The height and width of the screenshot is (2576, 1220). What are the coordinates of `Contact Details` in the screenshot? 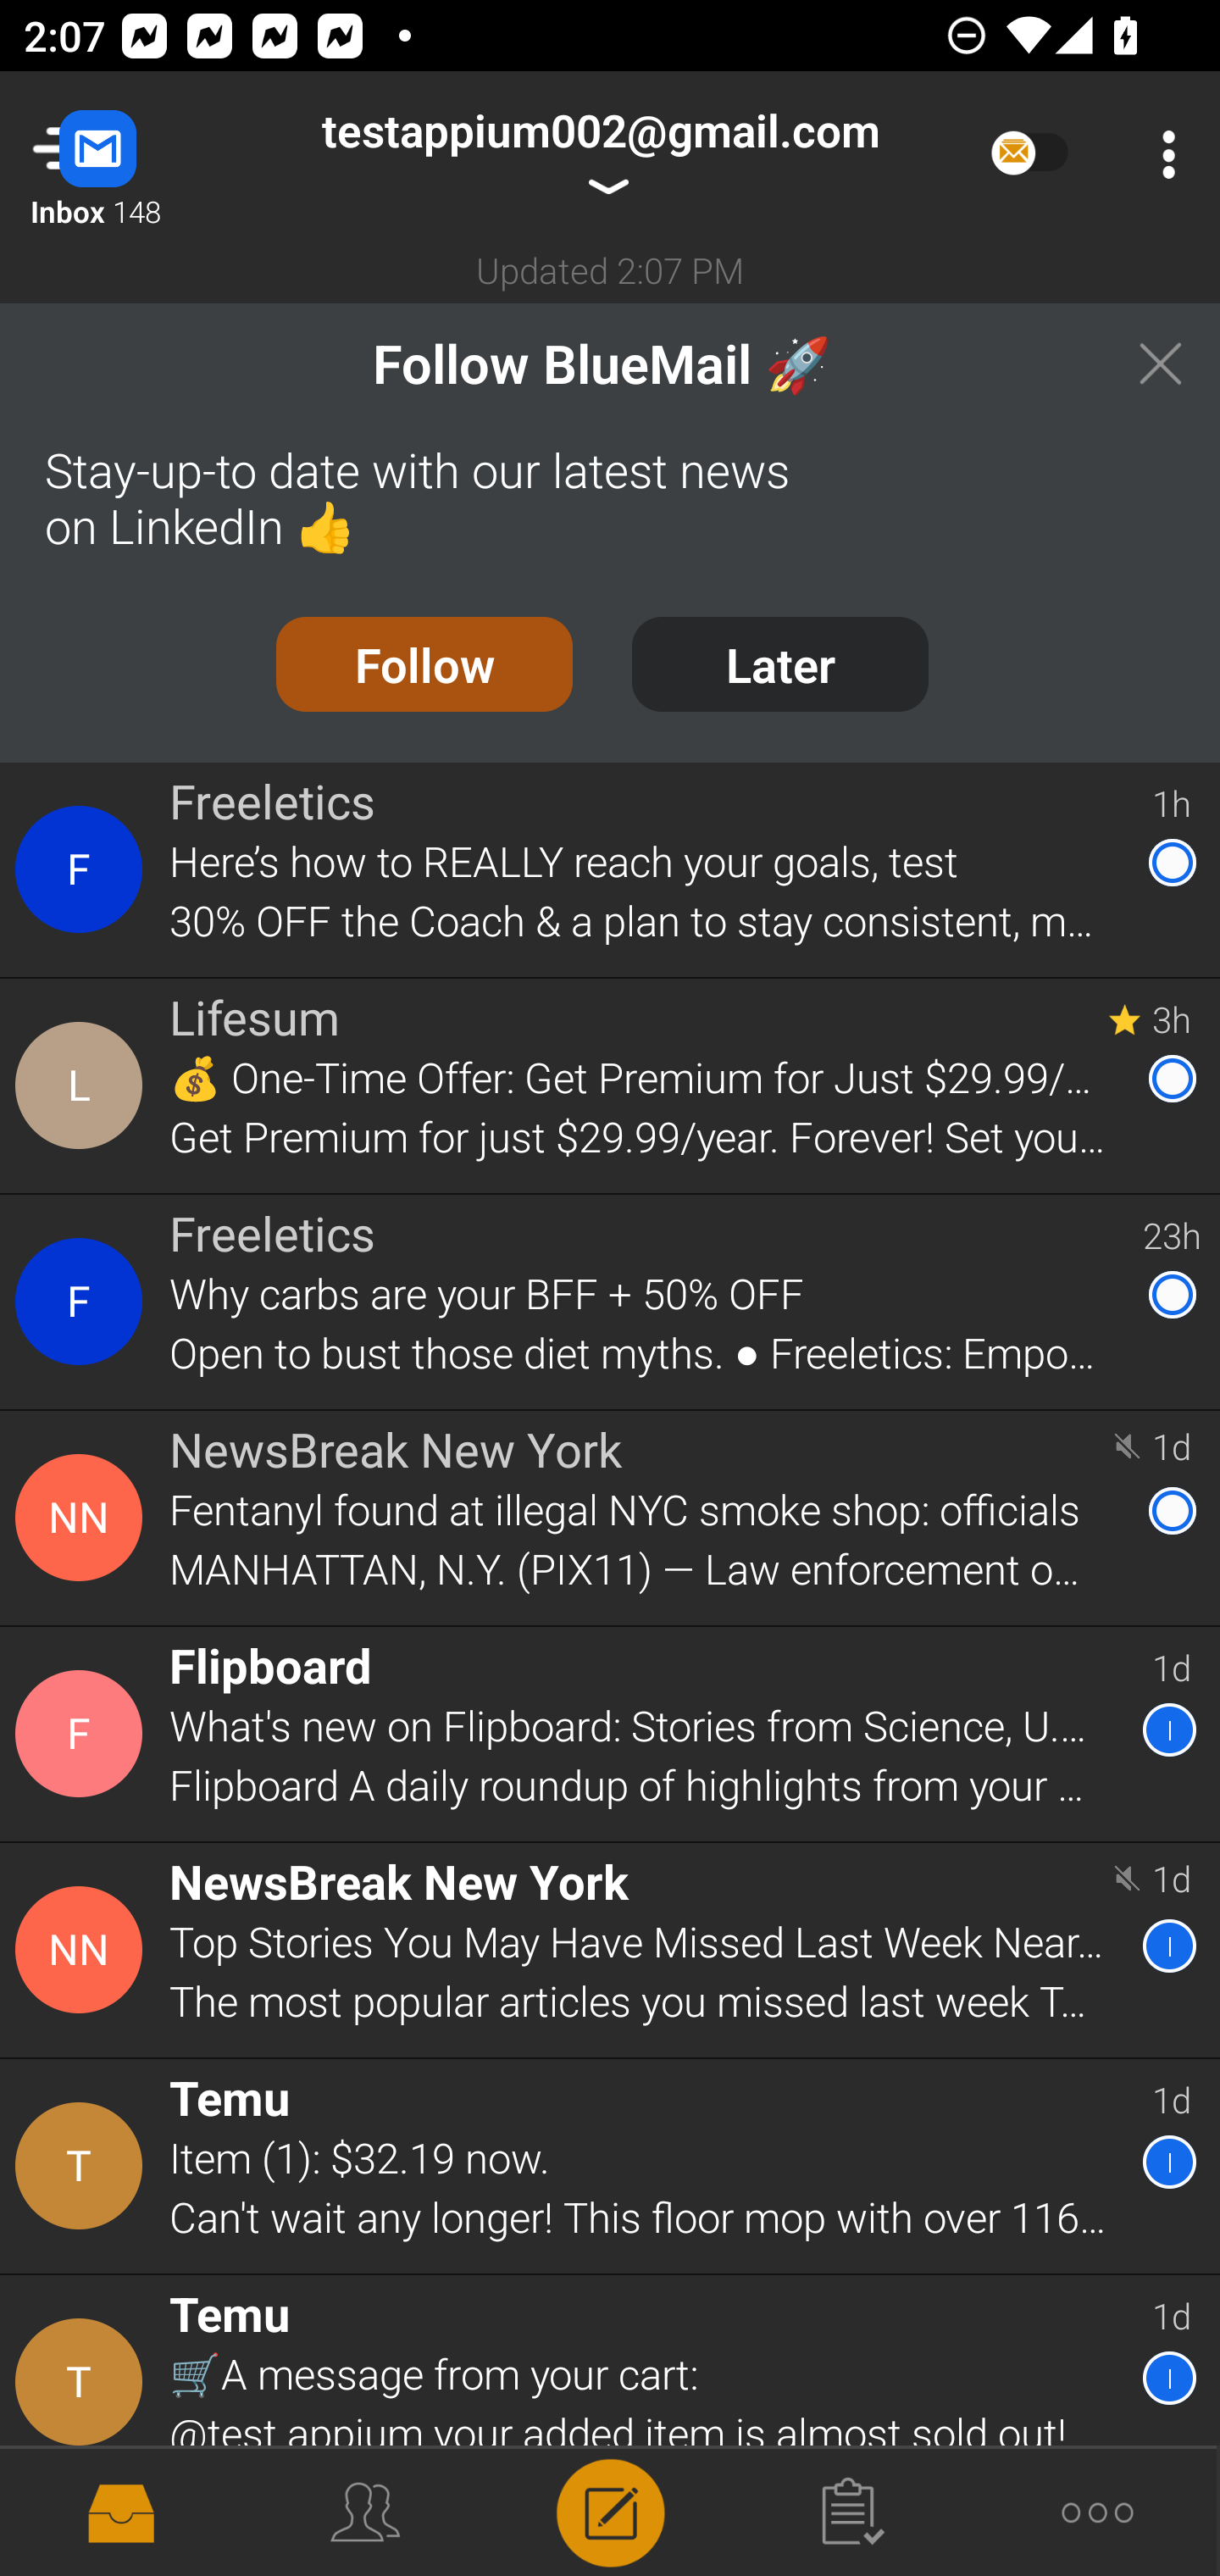 It's located at (83, 2381).